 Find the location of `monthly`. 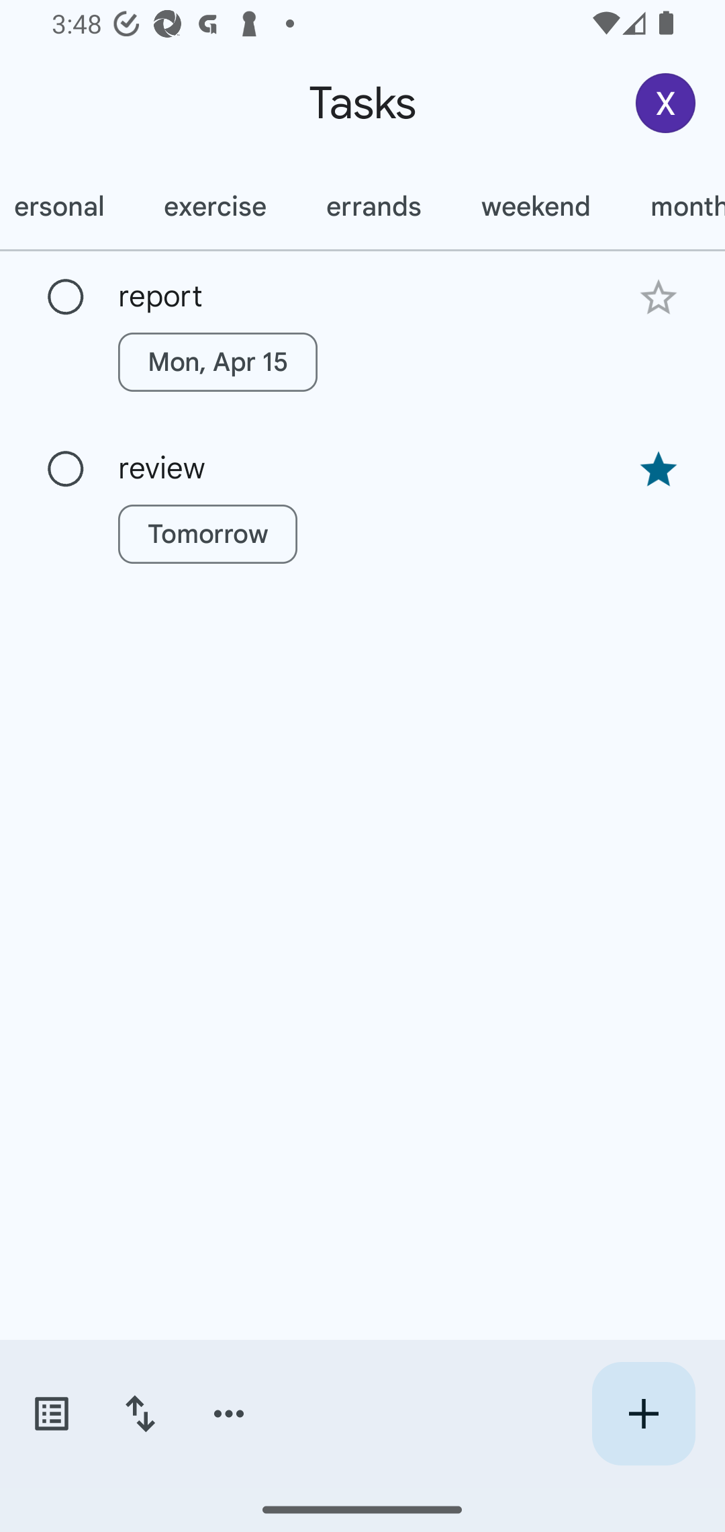

monthly is located at coordinates (673, 206).